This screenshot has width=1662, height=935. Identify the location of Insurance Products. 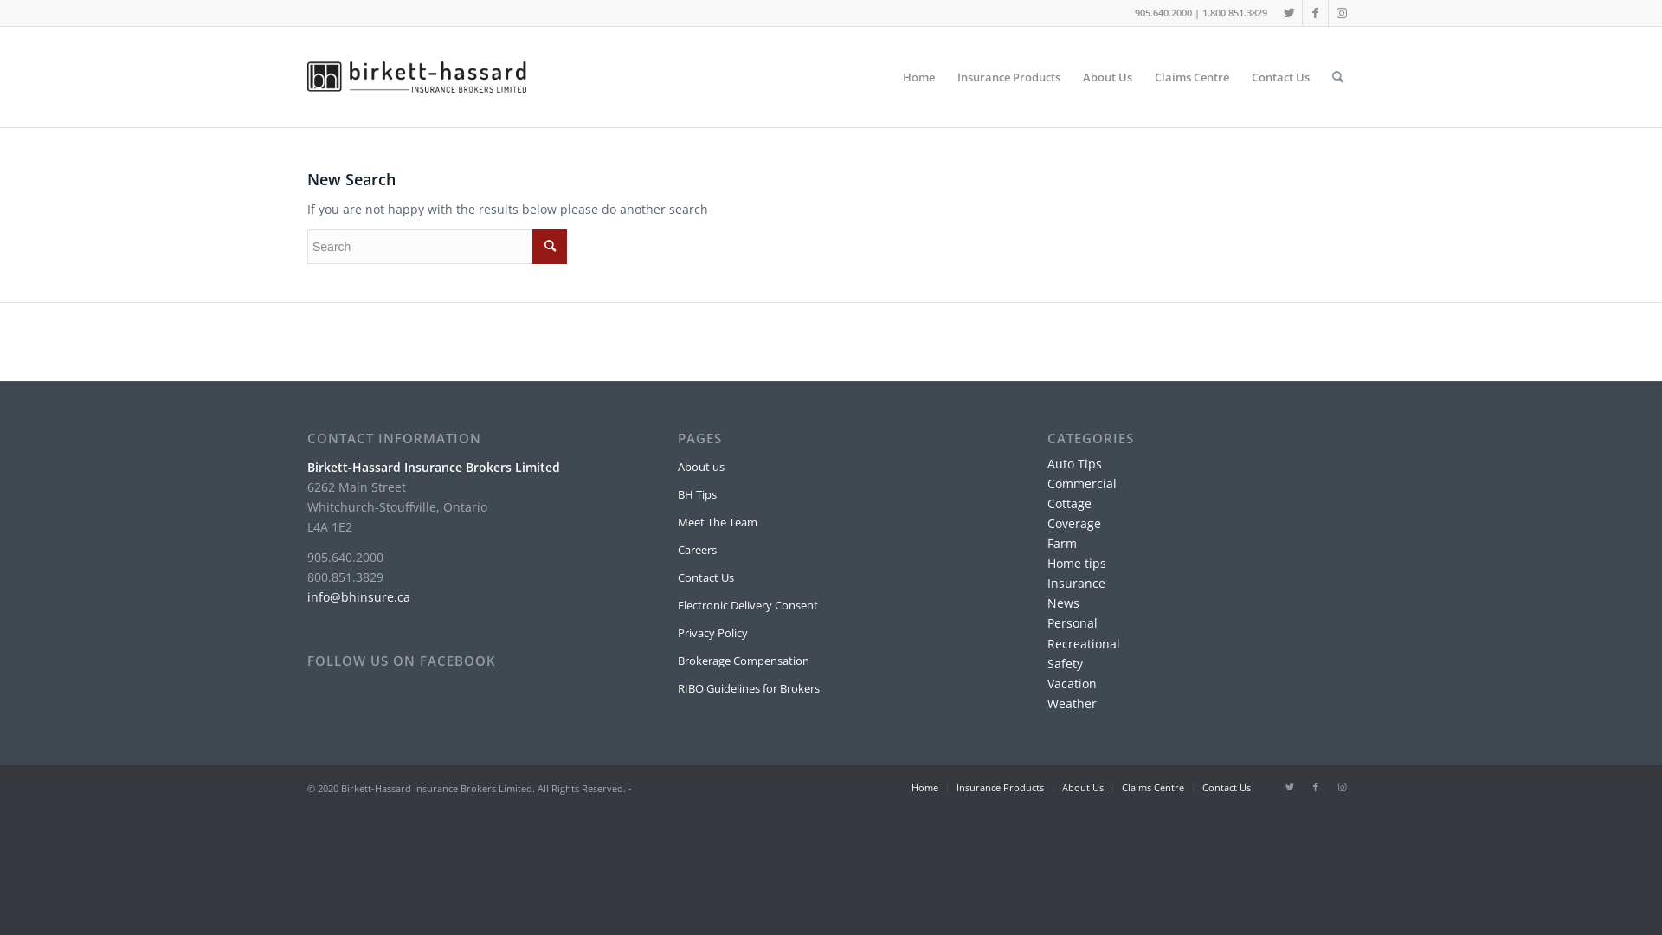
(1009, 77).